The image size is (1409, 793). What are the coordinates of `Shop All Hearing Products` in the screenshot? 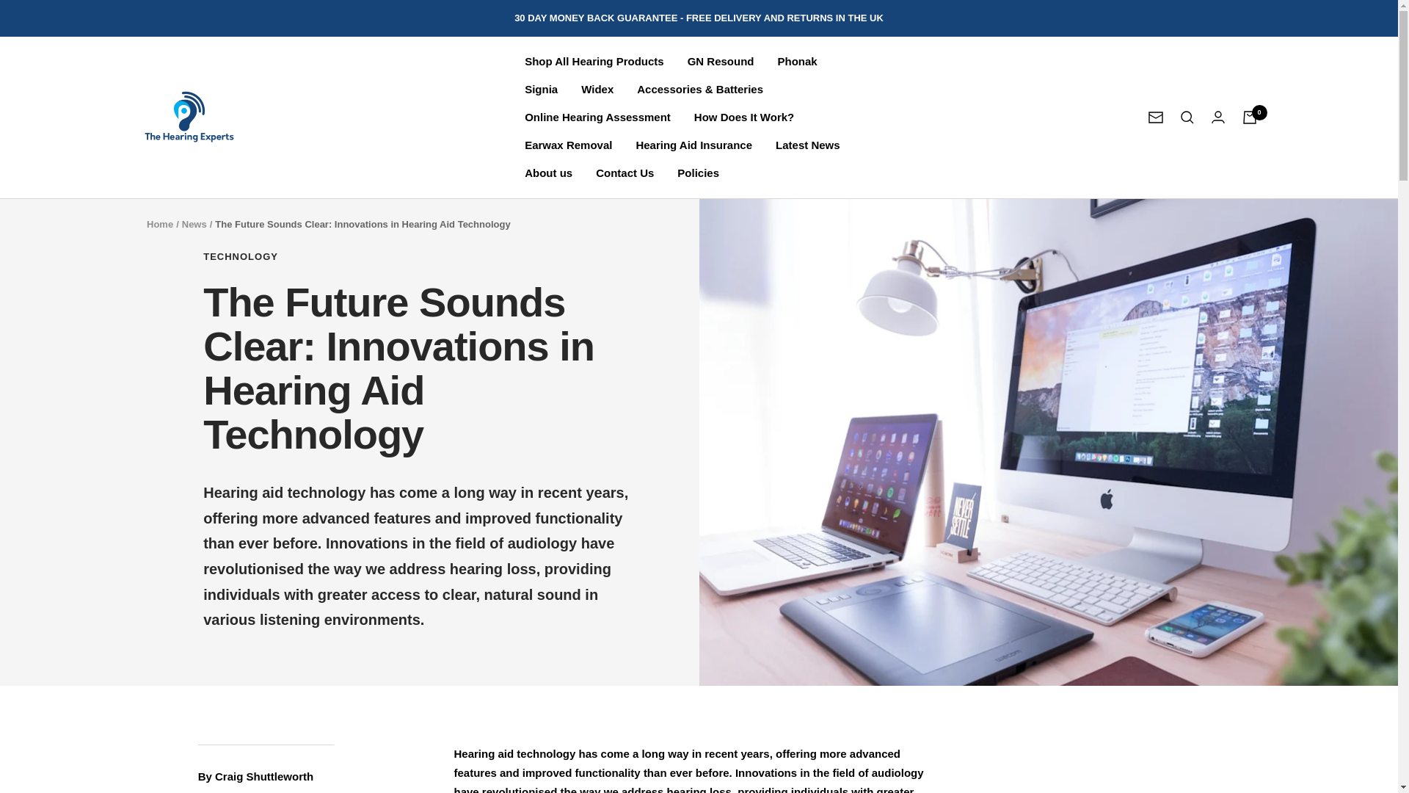 It's located at (594, 62).